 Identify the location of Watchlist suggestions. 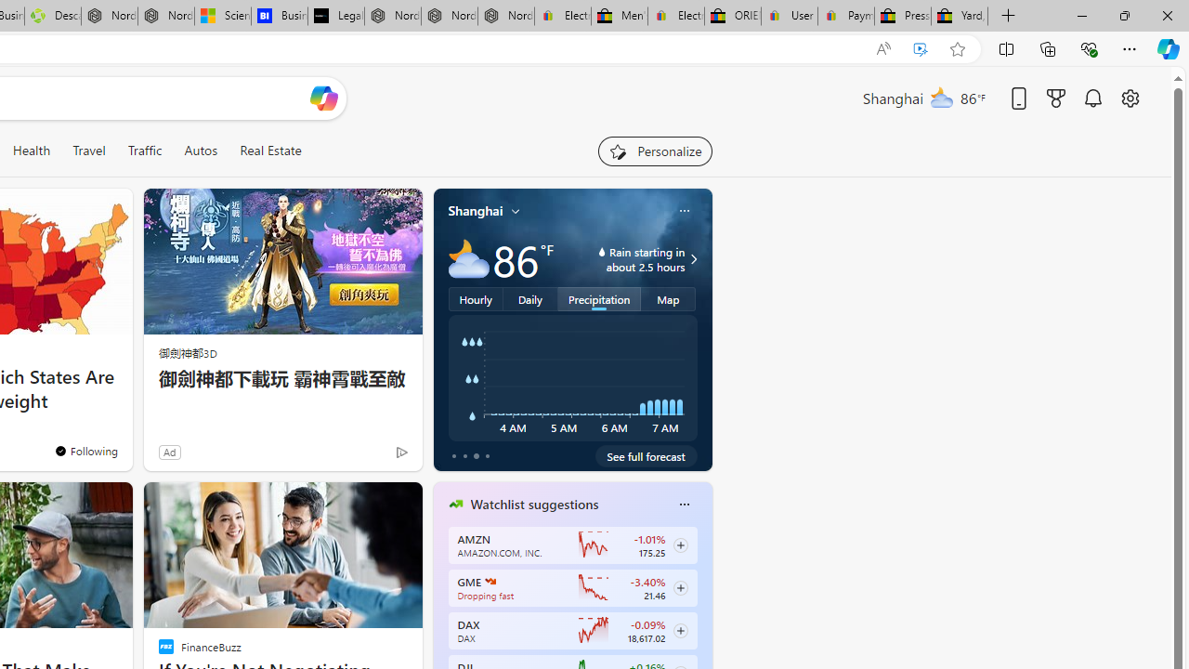
(534, 505).